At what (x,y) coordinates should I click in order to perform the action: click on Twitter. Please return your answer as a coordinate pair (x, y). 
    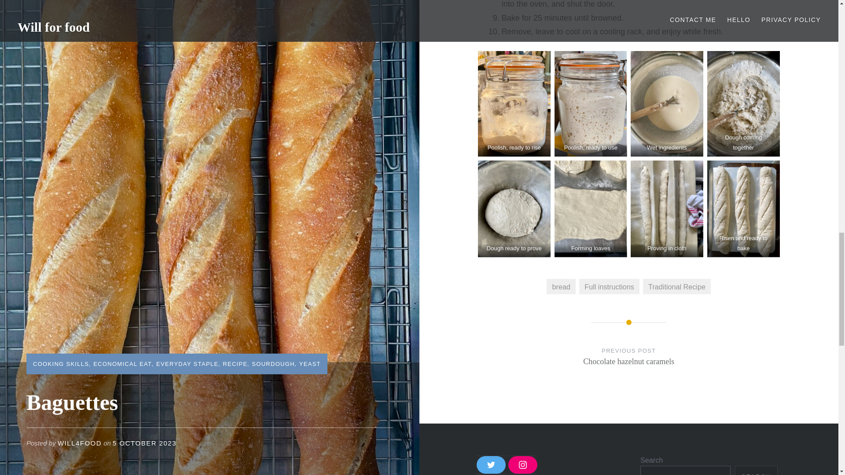
    Looking at the image, I should click on (523, 464).